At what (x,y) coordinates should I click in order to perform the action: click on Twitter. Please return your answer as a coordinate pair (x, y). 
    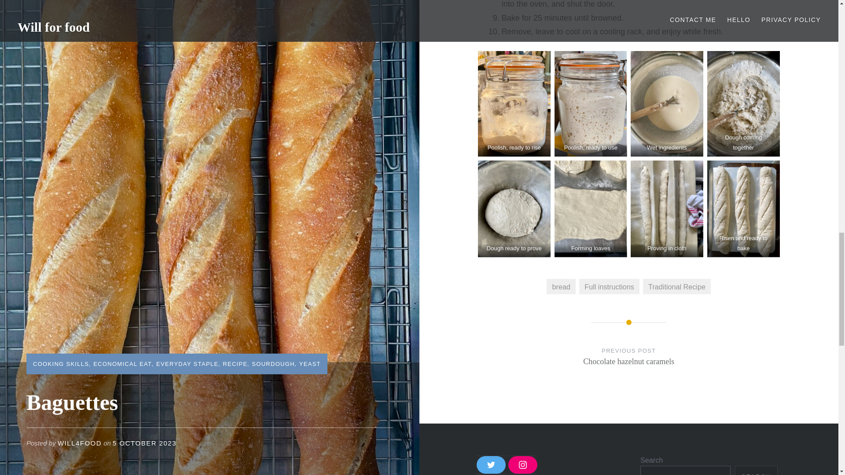
    Looking at the image, I should click on (523, 464).